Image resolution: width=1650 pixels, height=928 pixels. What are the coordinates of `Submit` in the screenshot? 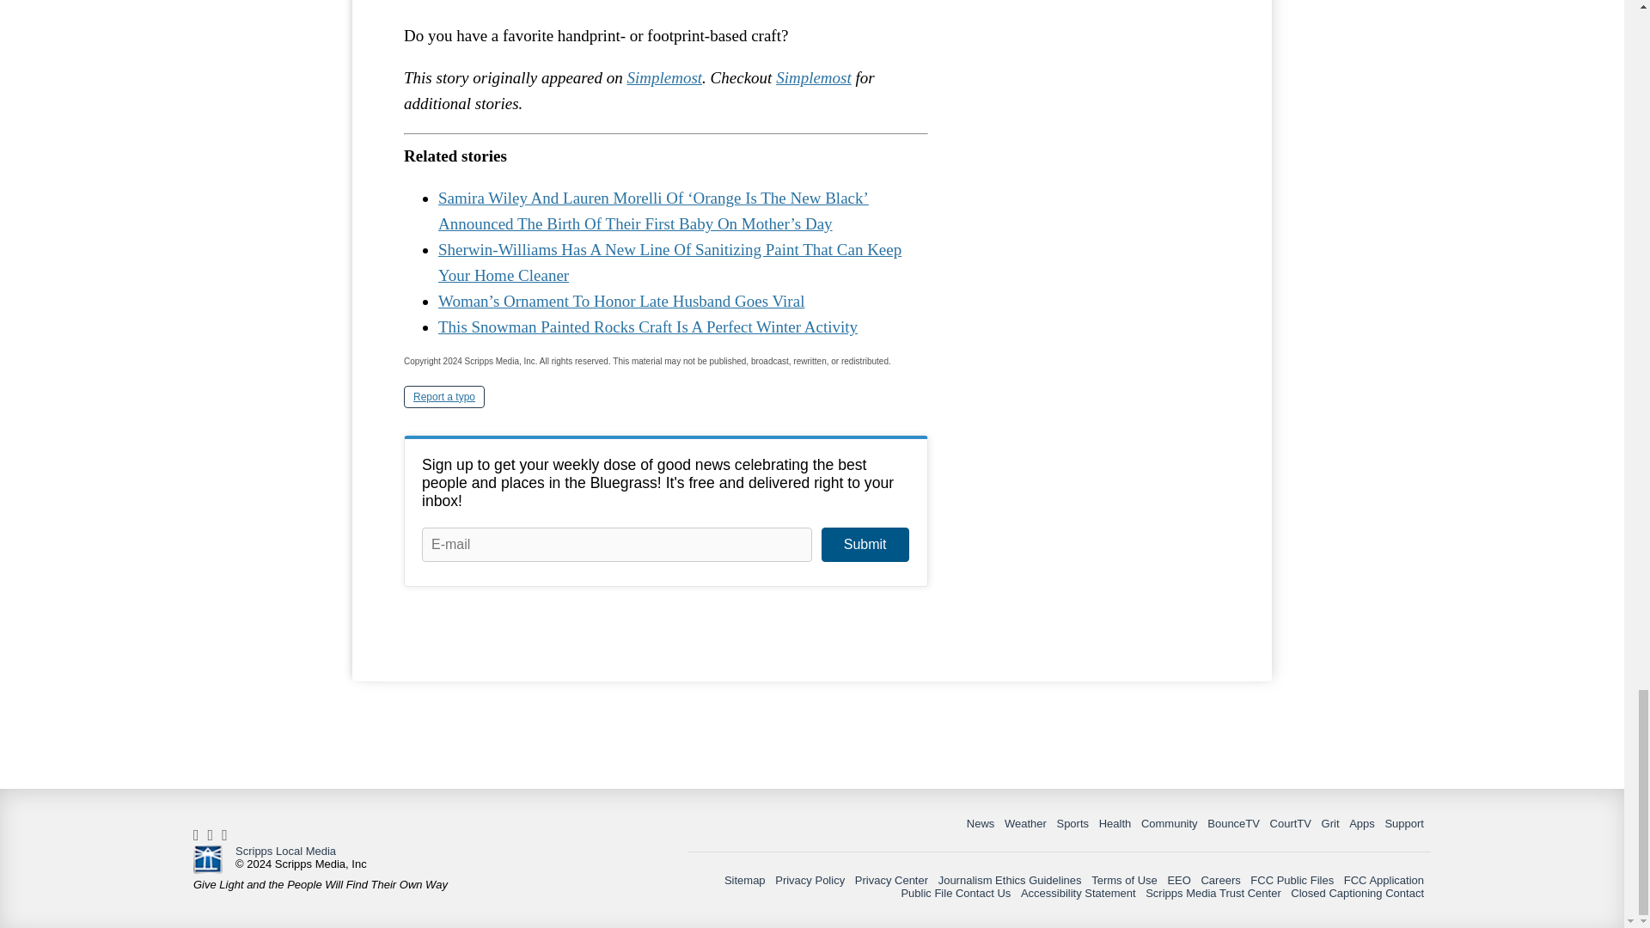 It's located at (865, 545).